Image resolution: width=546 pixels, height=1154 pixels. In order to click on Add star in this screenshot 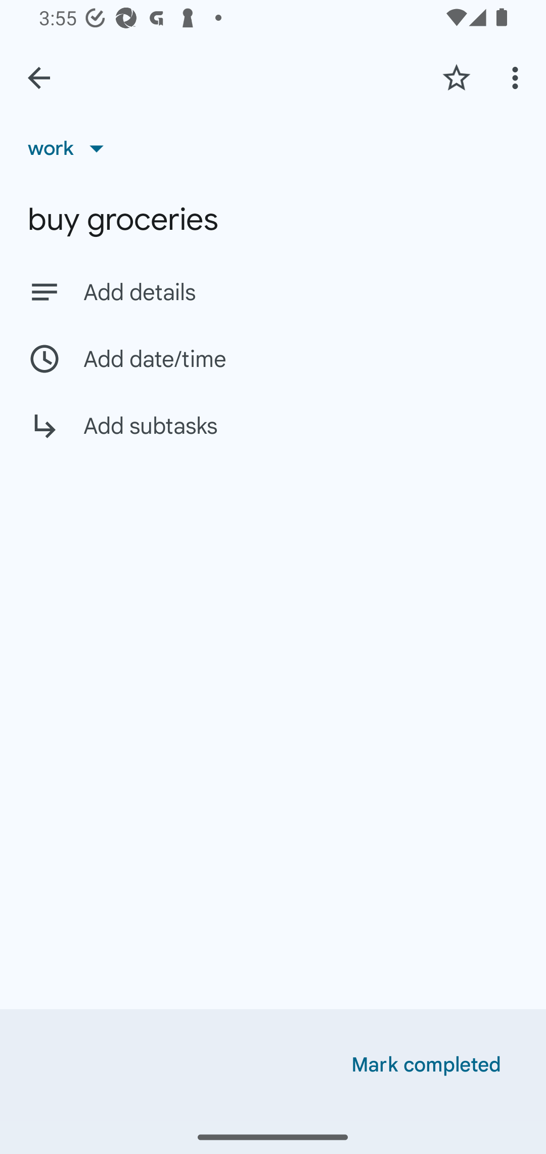, I will do `click(456, 77)`.